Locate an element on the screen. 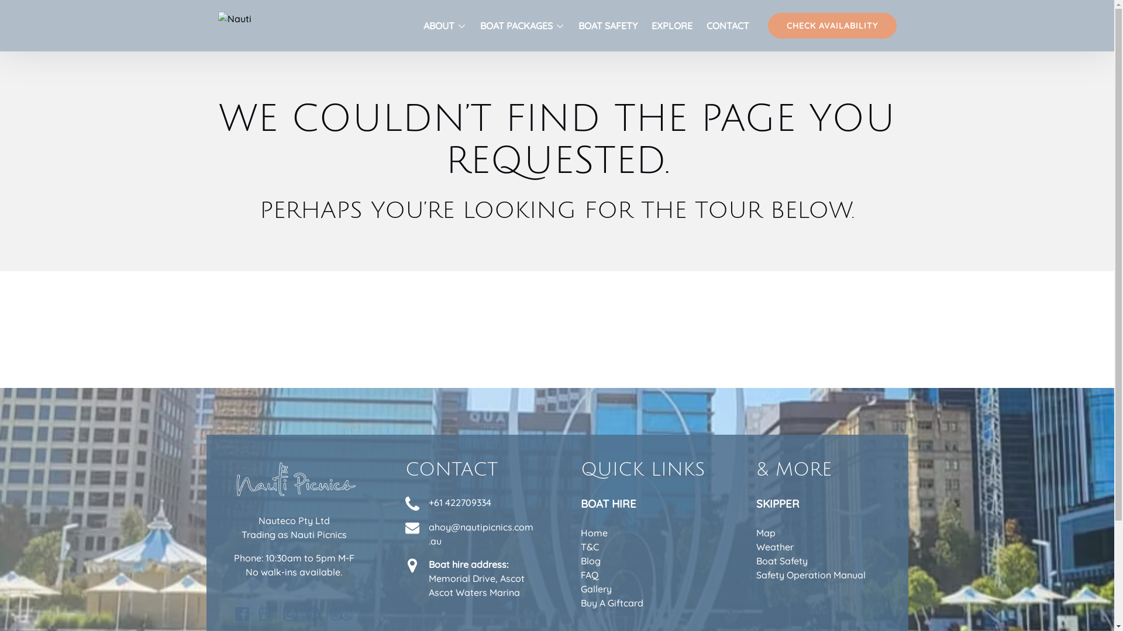  Click here to visit our Pinterest is located at coordinates (314, 614).